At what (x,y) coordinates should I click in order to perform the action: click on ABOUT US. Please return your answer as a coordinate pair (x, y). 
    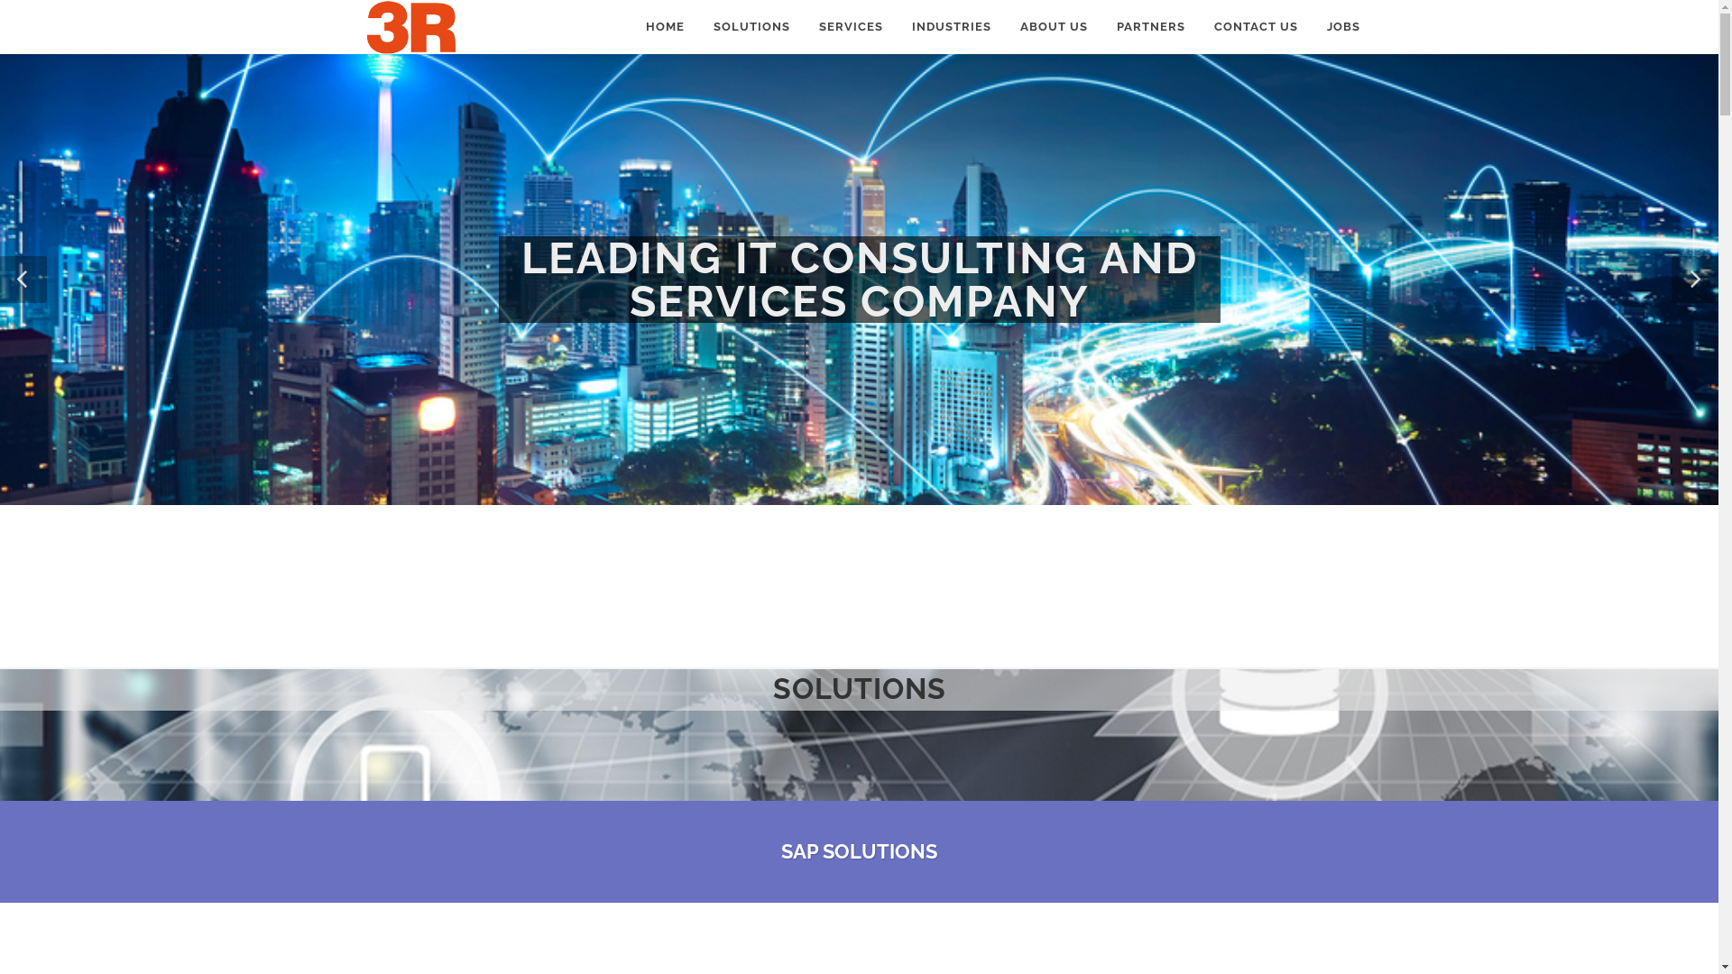
    Looking at the image, I should click on (1054, 27).